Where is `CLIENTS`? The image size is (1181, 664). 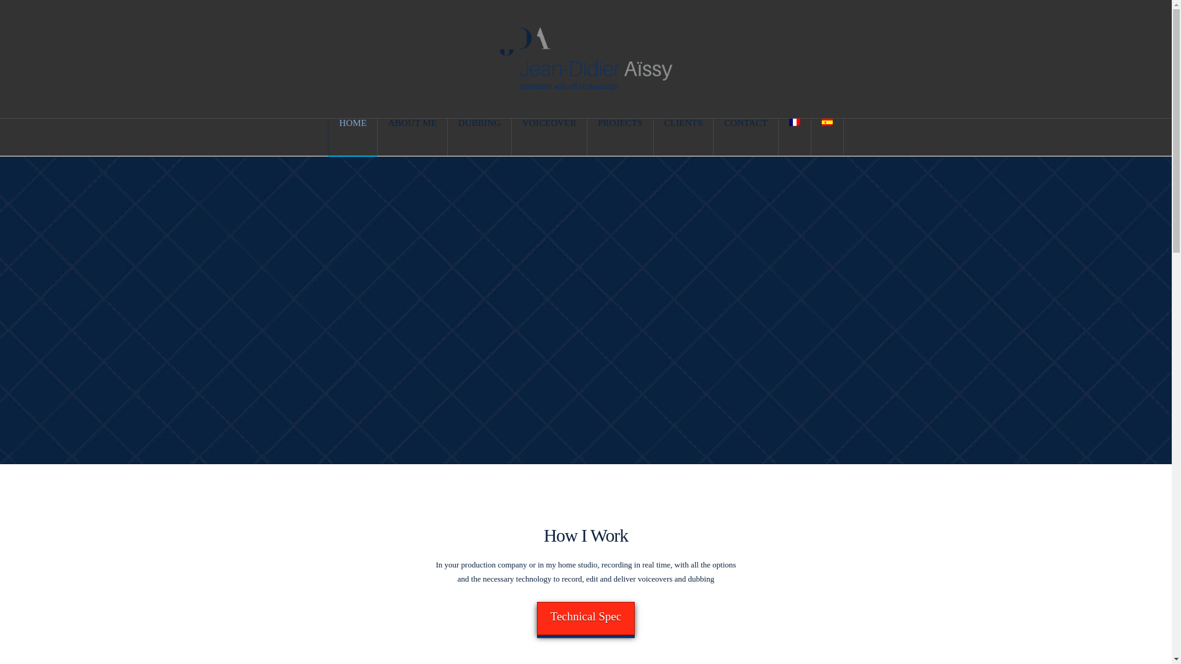 CLIENTS is located at coordinates (684, 136).